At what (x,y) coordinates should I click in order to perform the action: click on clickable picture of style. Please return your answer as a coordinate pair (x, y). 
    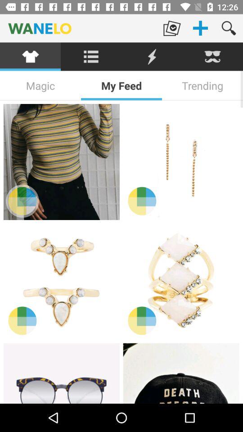
    Looking at the image, I should click on (61, 162).